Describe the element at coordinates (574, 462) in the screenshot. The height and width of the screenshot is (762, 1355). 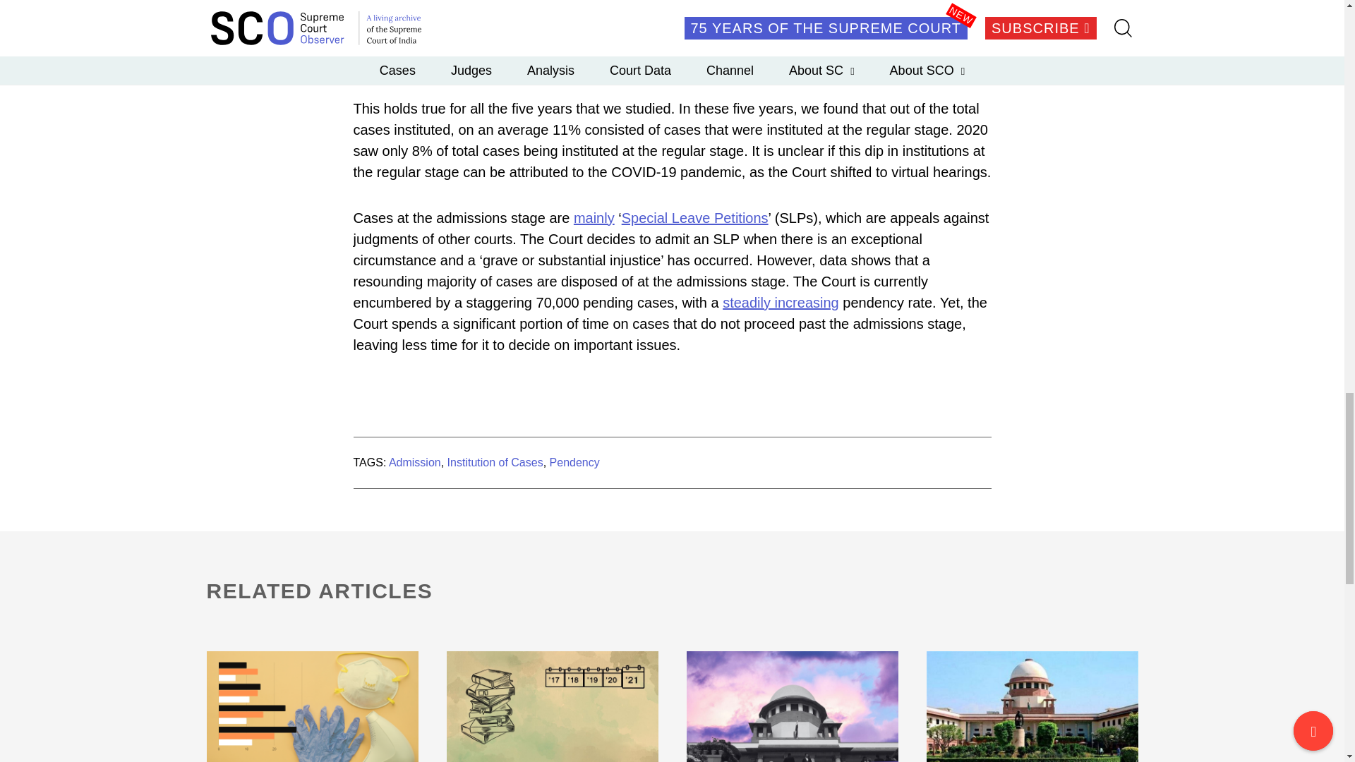
I see `Pendency` at that location.